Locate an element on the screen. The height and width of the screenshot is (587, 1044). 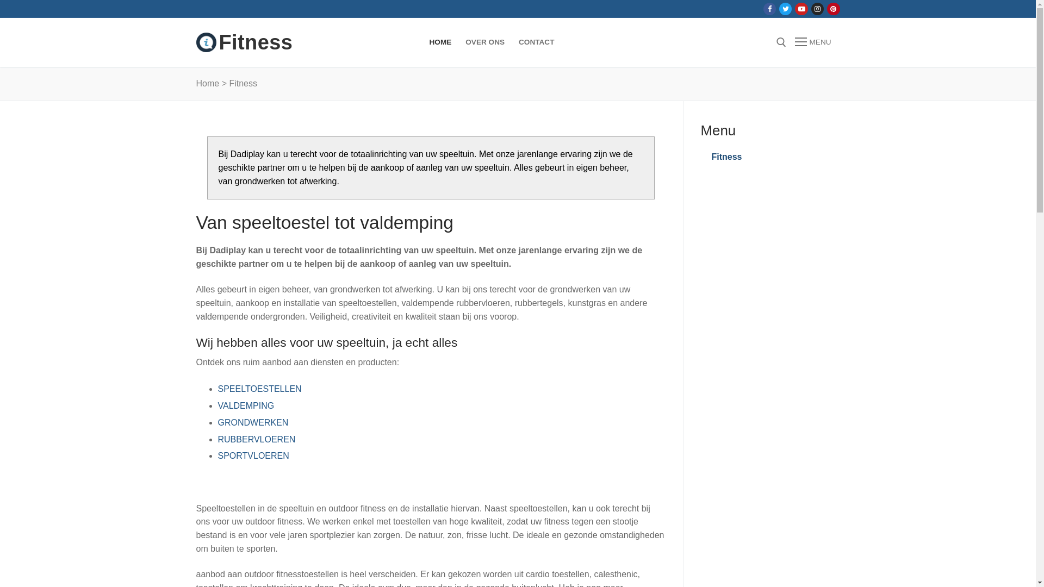
Doorgaan naar inhoud is located at coordinates (0, 0).